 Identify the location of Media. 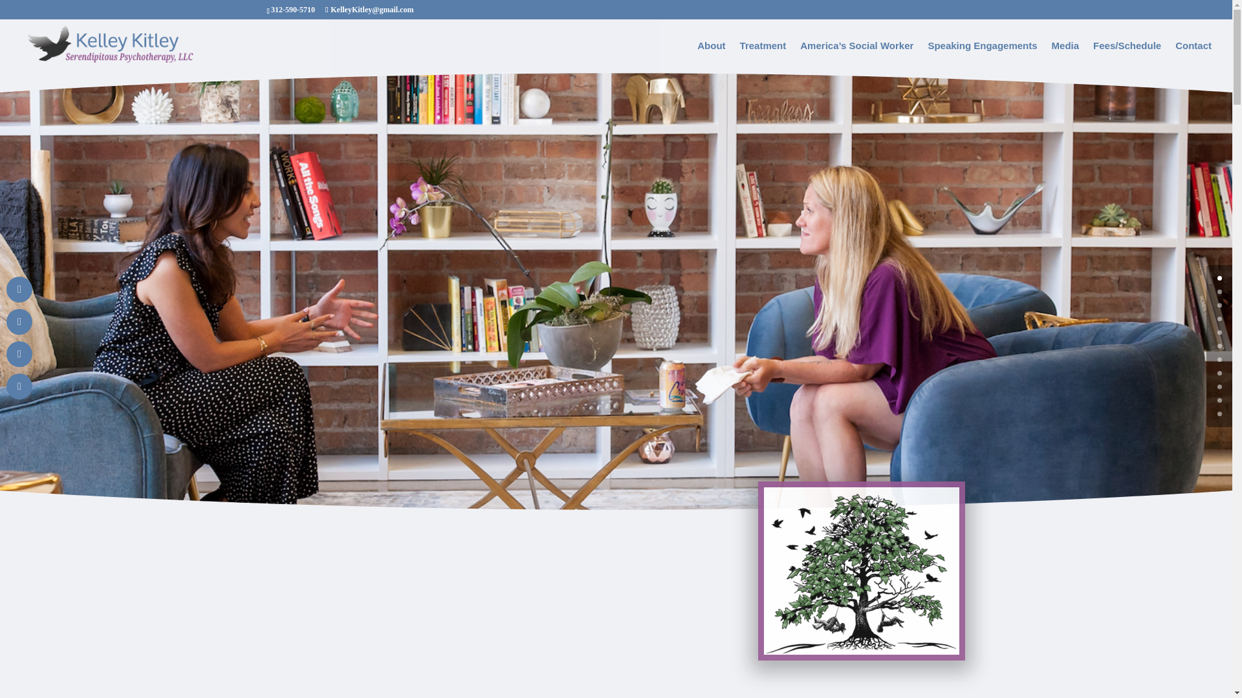
(1065, 56).